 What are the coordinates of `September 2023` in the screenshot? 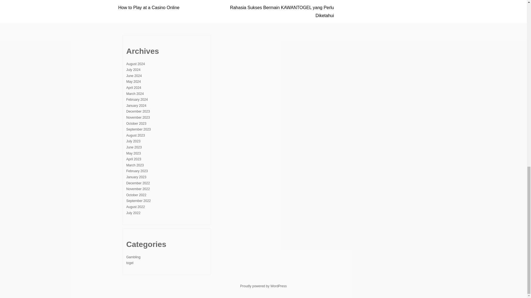 It's located at (138, 129).